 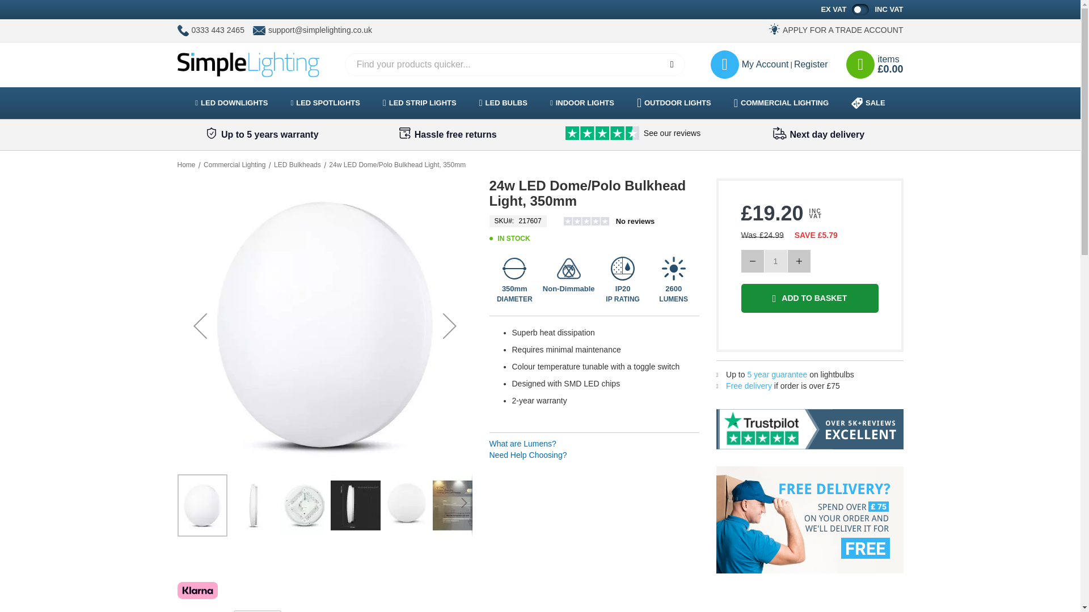 I want to click on LED BULBS, so click(x=504, y=103).